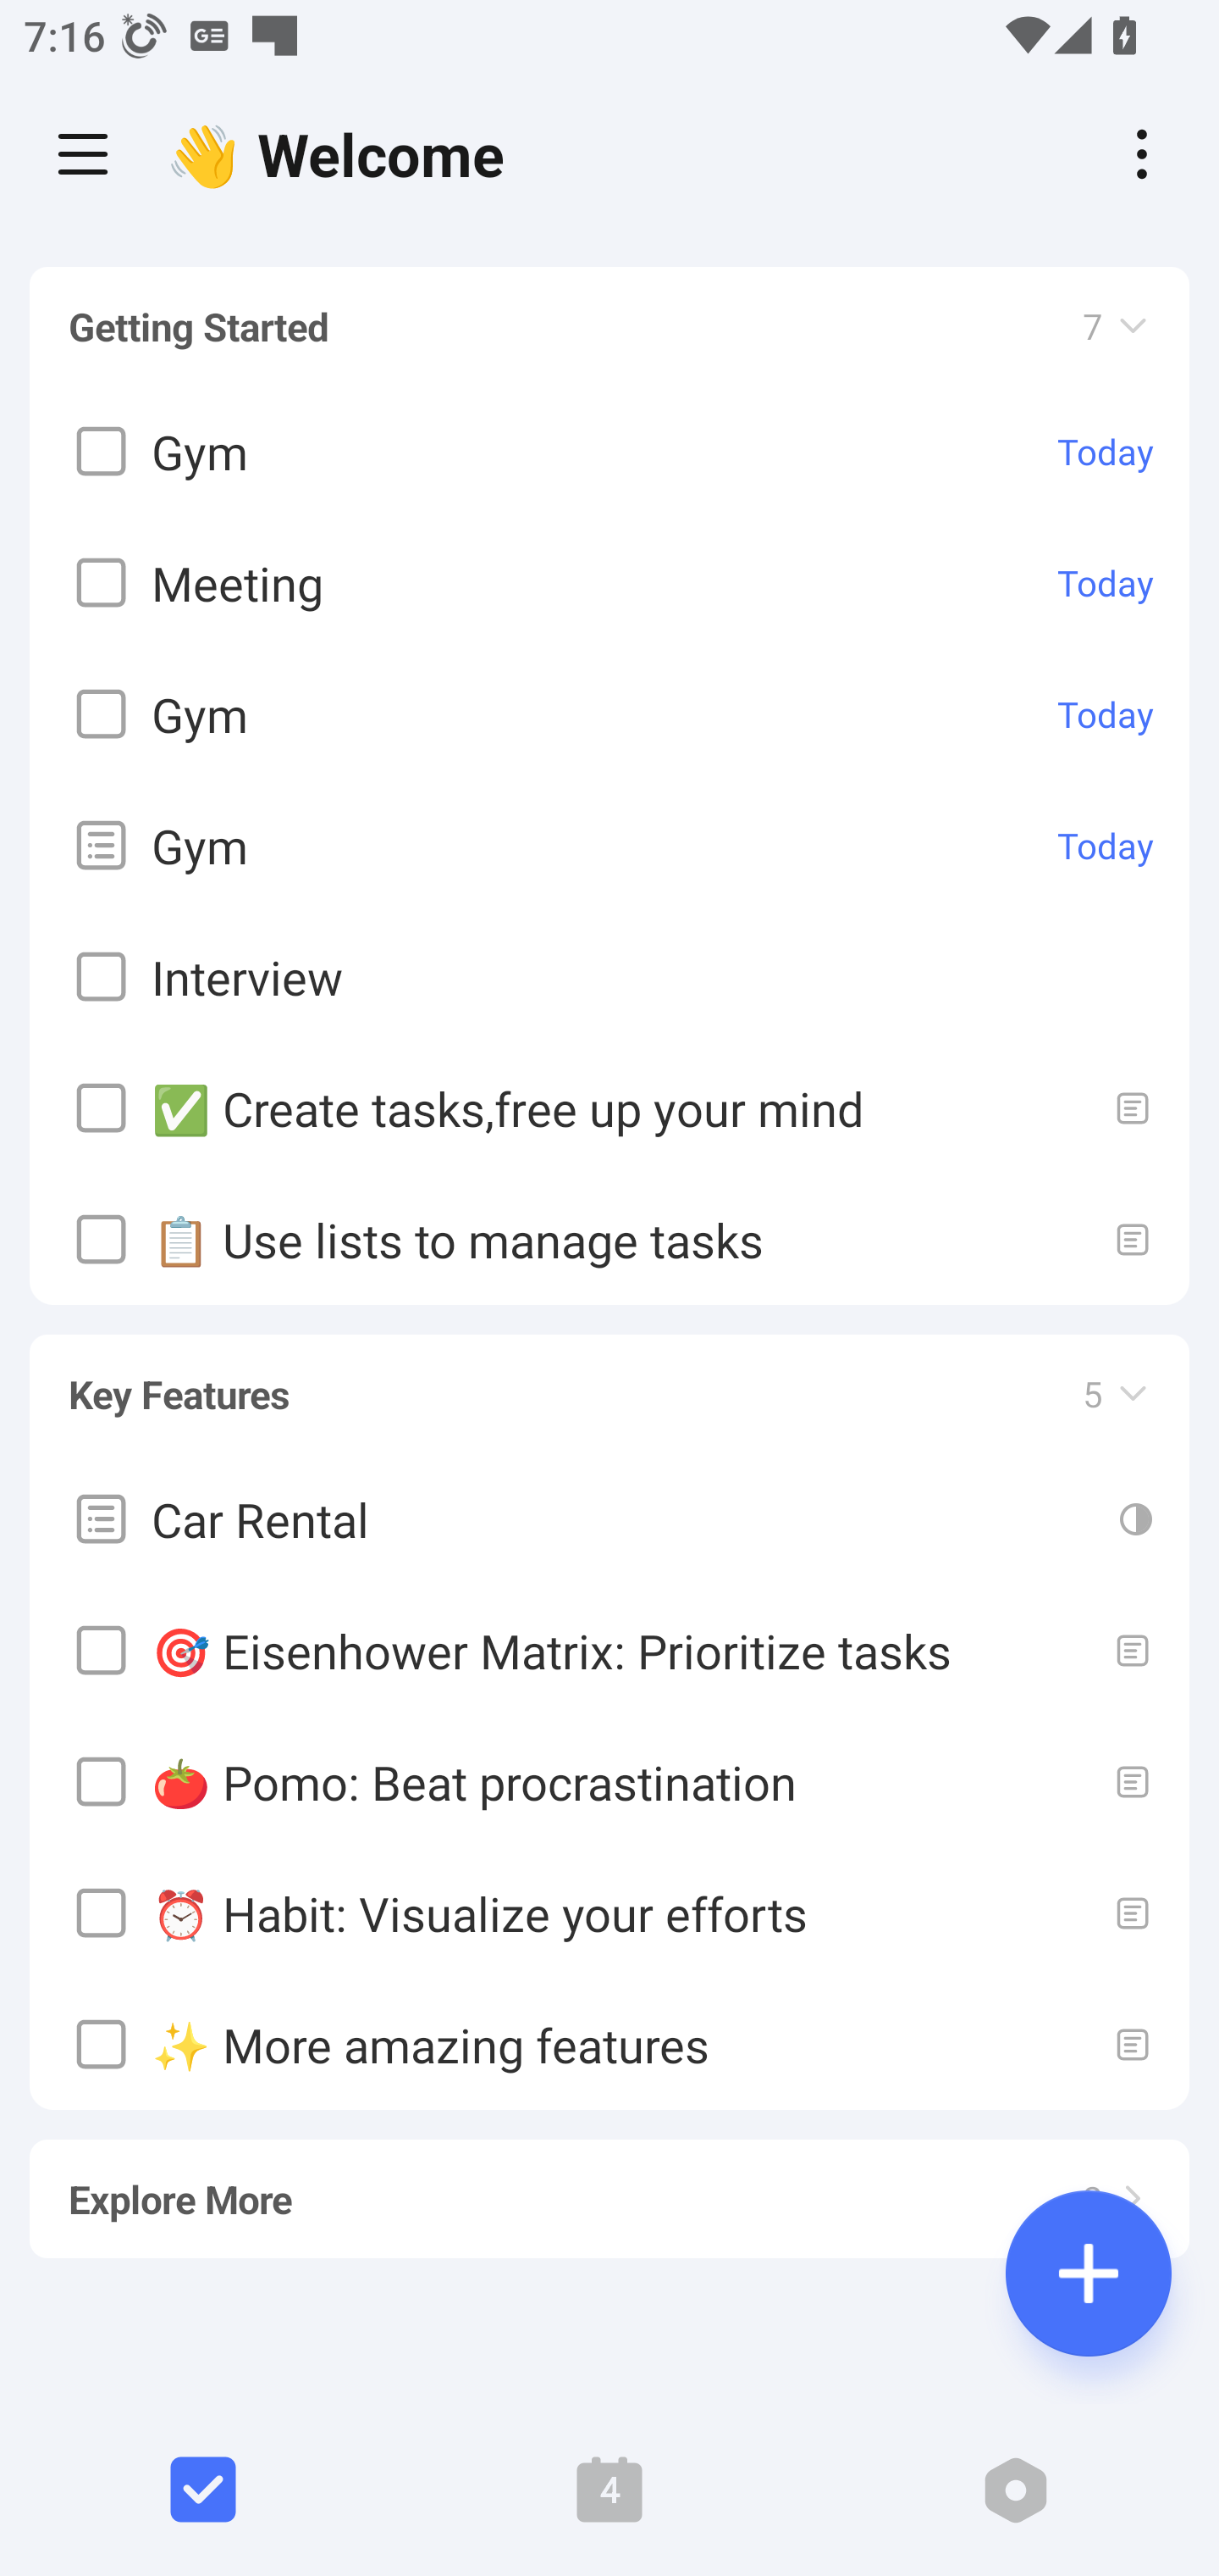 Image resolution: width=1219 pixels, height=2576 pixels. Describe the element at coordinates (609, 452) in the screenshot. I see `Gym Today` at that location.